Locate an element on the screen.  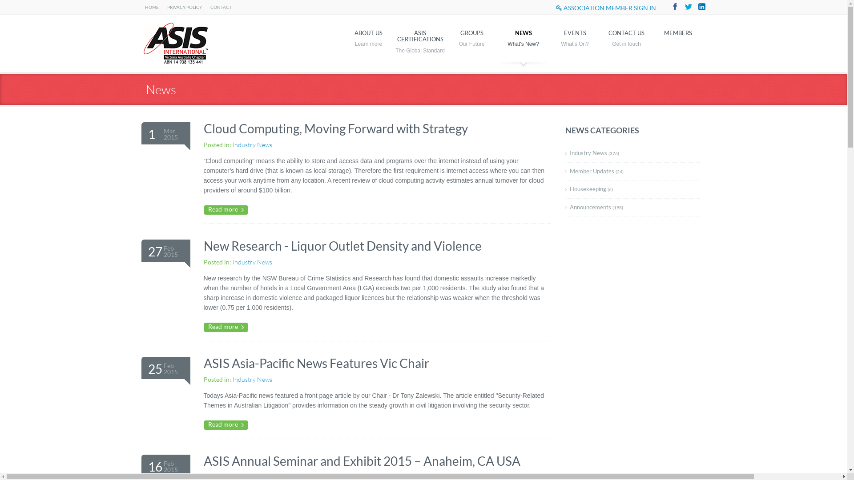
Industry News is located at coordinates (252, 380).